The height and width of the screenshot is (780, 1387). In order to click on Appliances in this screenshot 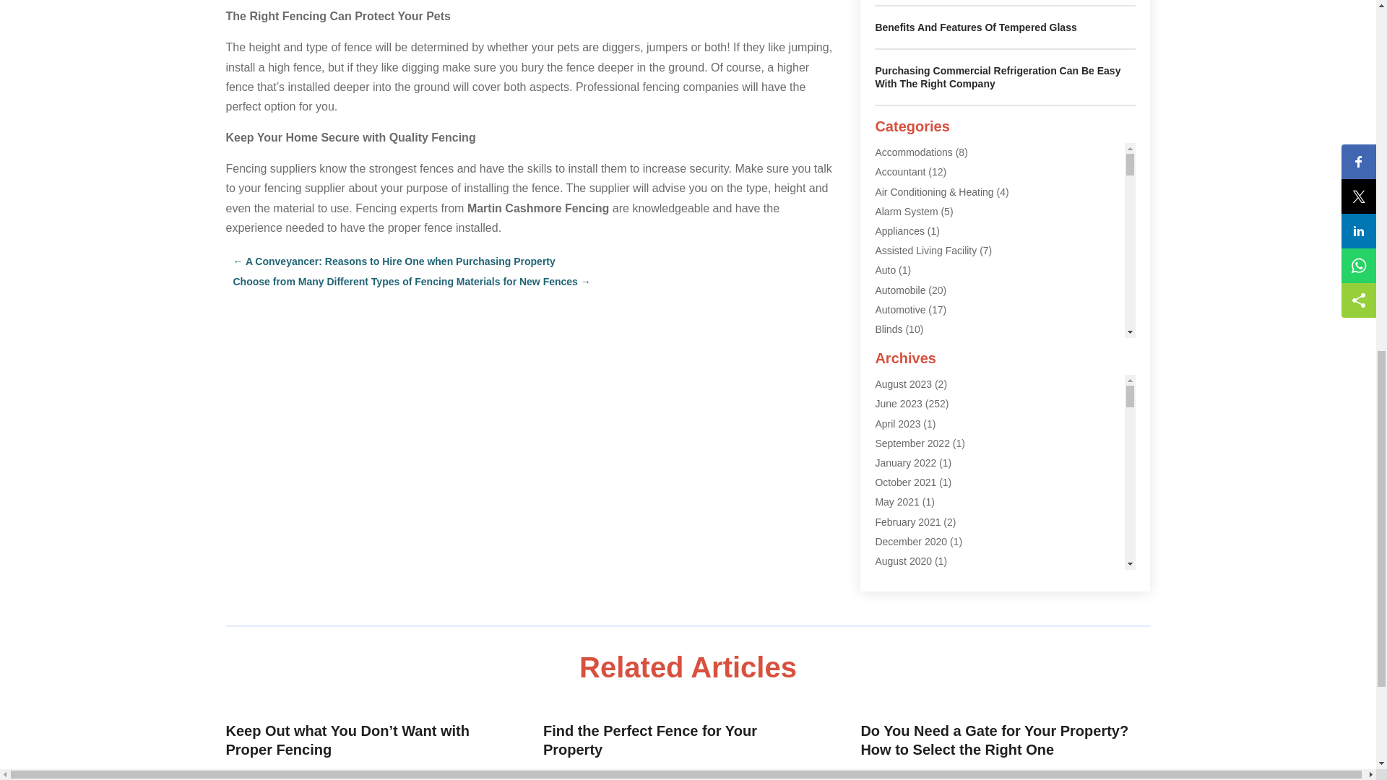, I will do `click(900, 231)`.